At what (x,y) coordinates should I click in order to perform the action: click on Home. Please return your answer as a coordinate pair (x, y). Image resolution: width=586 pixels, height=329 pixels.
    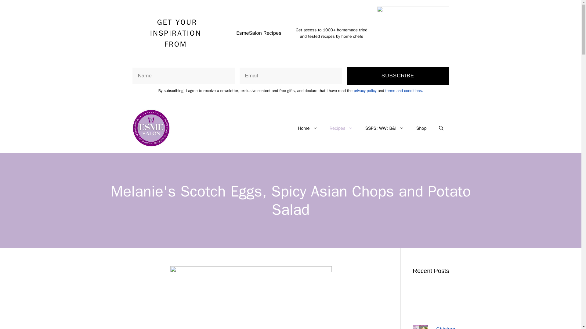
    Looking at the image, I should click on (308, 128).